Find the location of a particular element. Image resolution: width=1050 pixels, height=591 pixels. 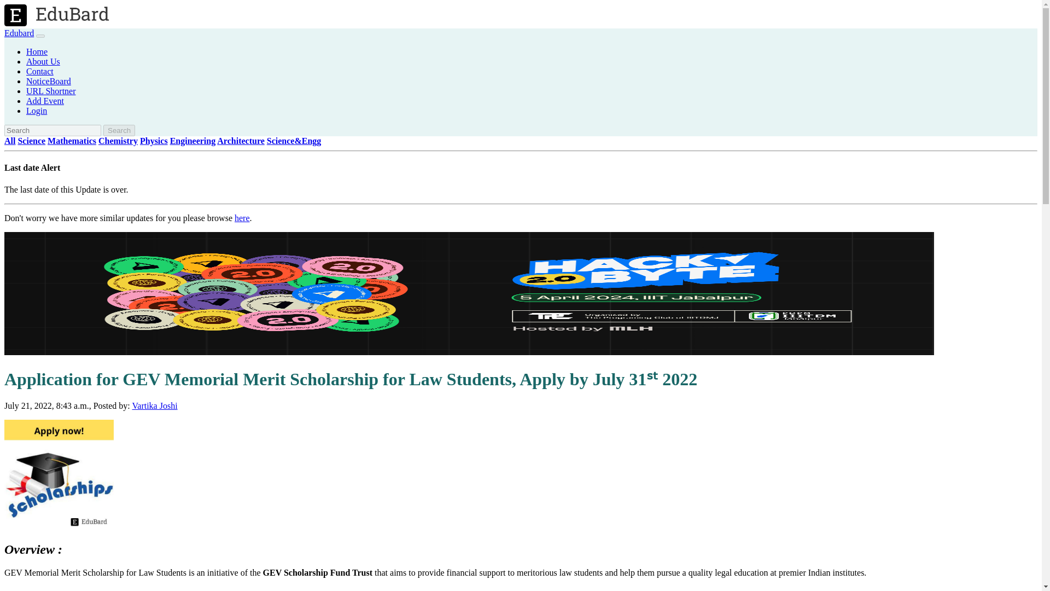

All is located at coordinates (10, 141).